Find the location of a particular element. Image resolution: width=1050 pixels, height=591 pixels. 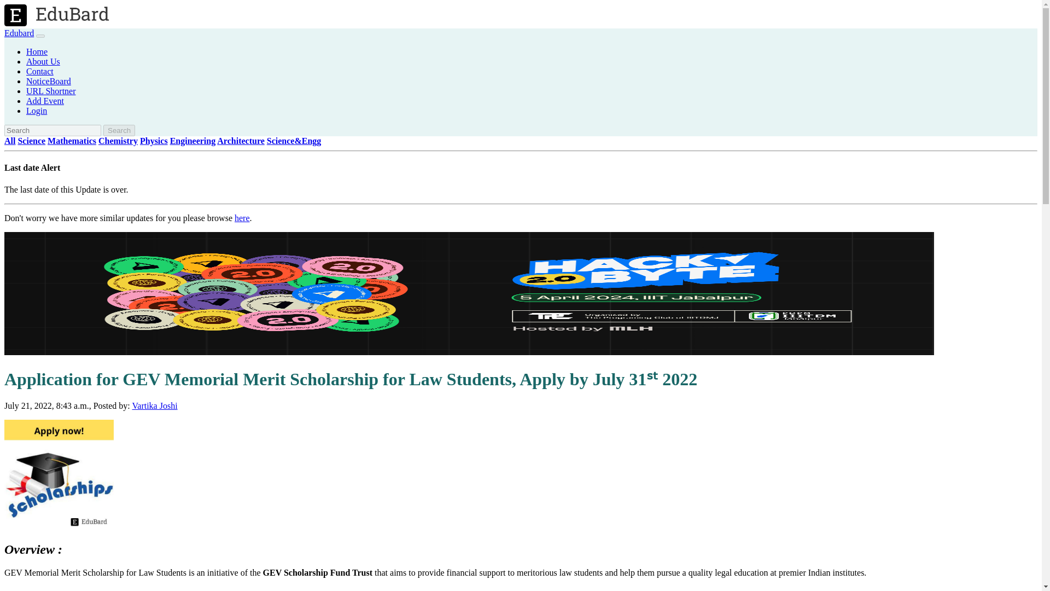

All is located at coordinates (10, 141).